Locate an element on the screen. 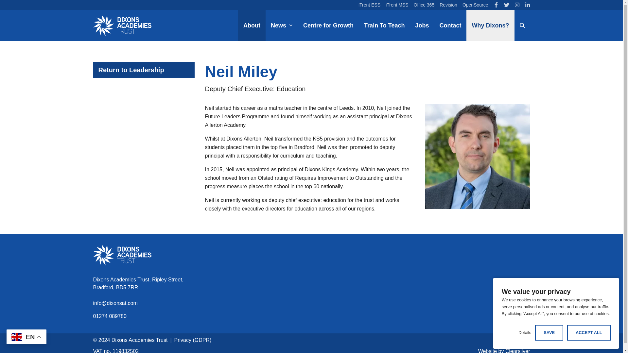 The height and width of the screenshot is (353, 628). Train To Teach is located at coordinates (384, 25).